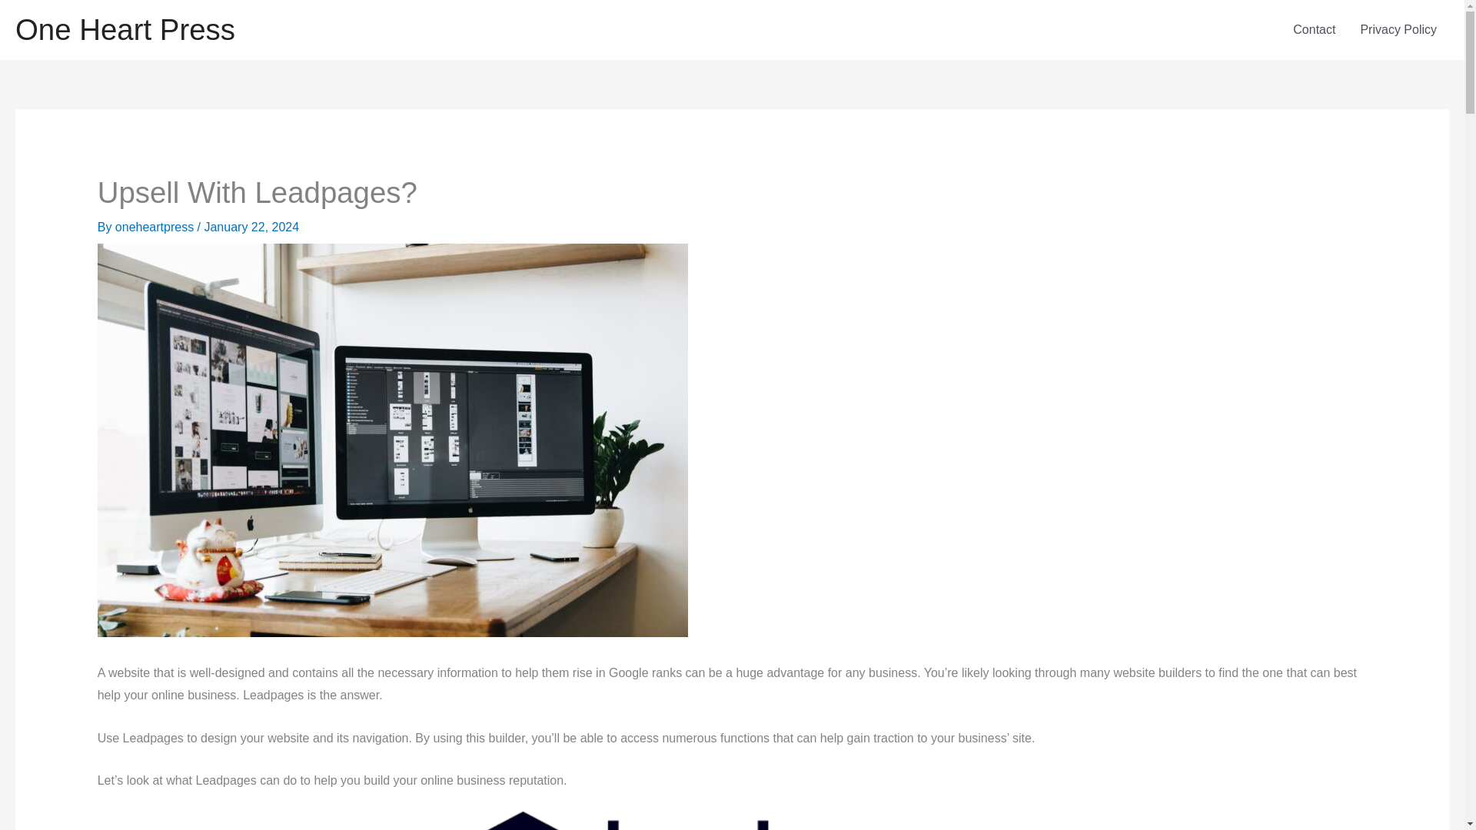 This screenshot has width=1476, height=830. What do you see at coordinates (125, 29) in the screenshot?
I see `One Heart Press` at bounding box center [125, 29].